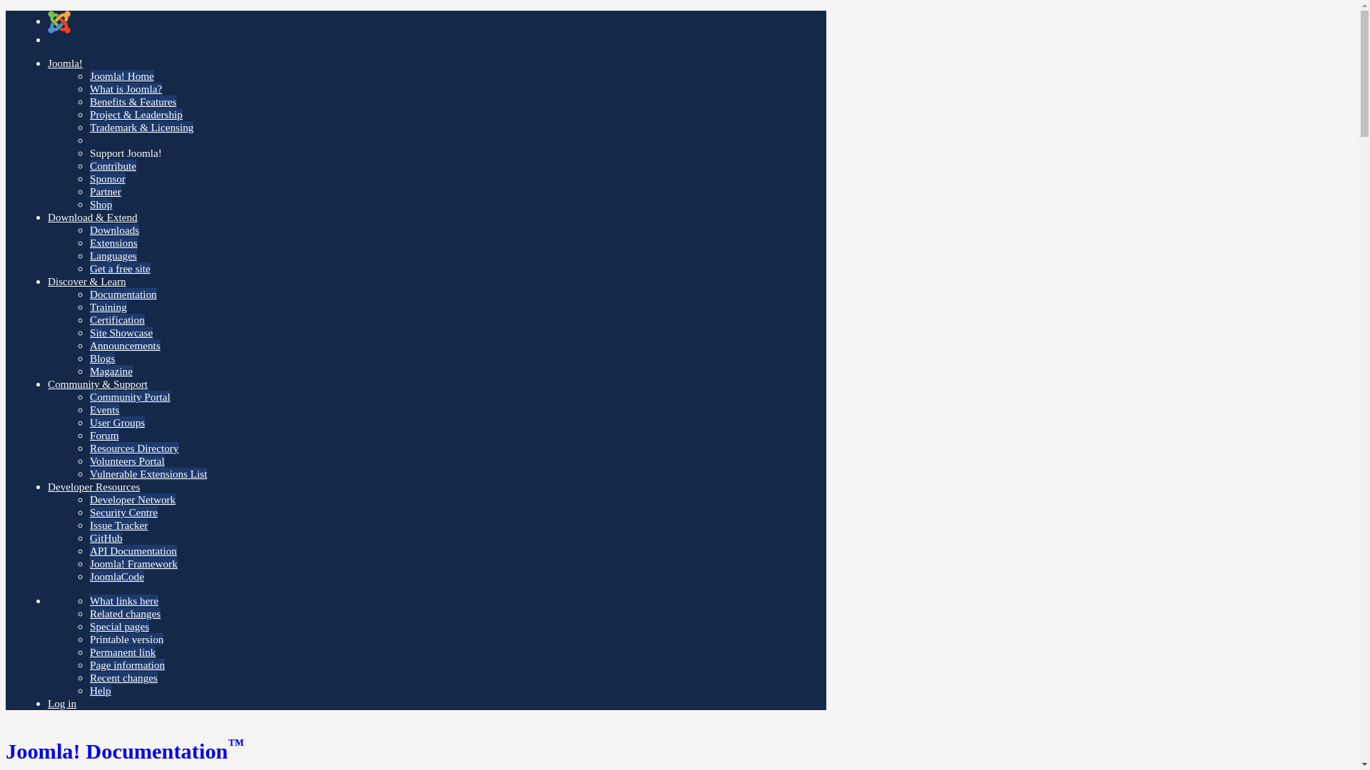 This screenshot has width=1370, height=770. Describe the element at coordinates (130, 396) in the screenshot. I see `Community Portal` at that location.